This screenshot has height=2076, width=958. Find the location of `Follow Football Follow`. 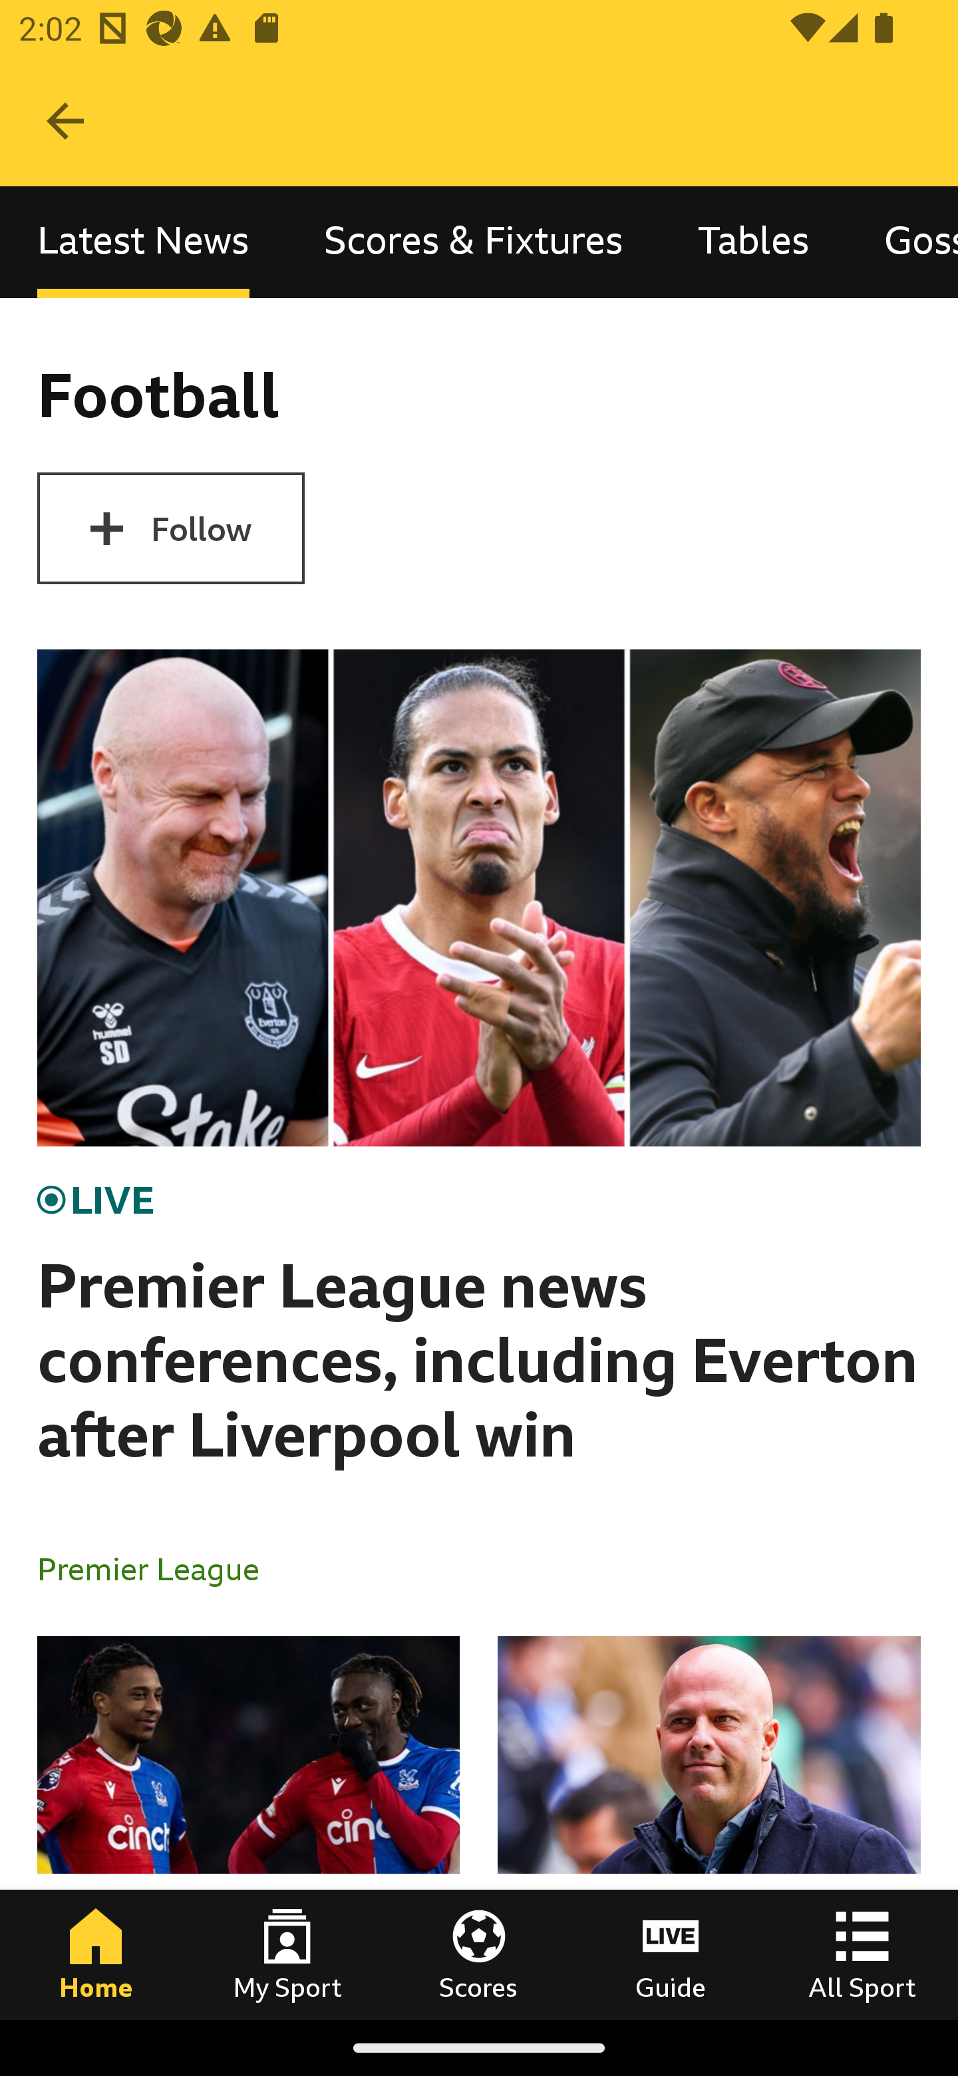

Follow Football Follow is located at coordinates (170, 528).